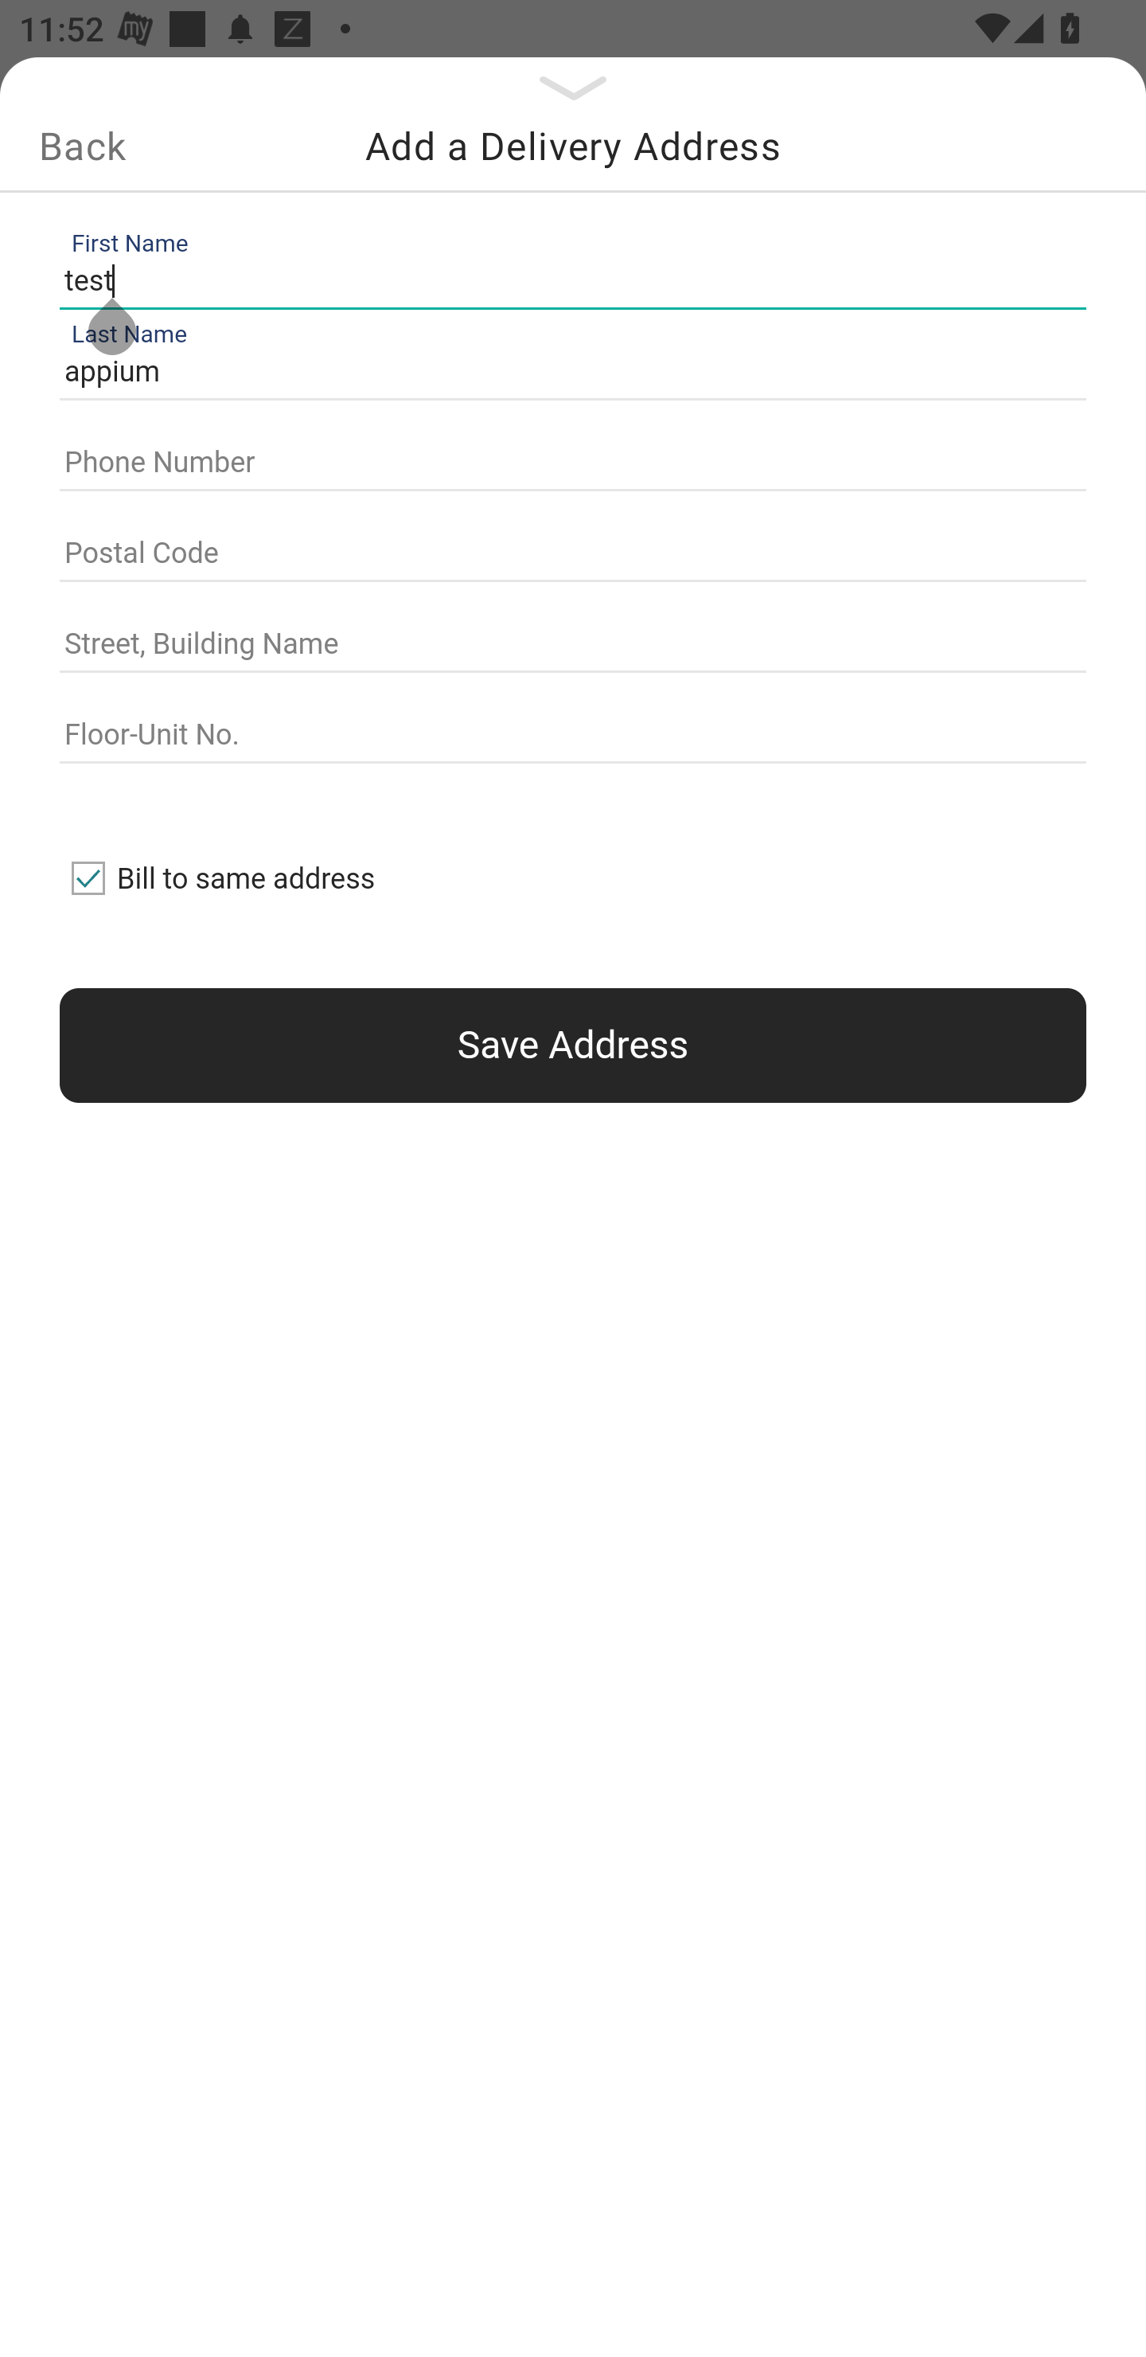  I want to click on Back, so click(82, 146).